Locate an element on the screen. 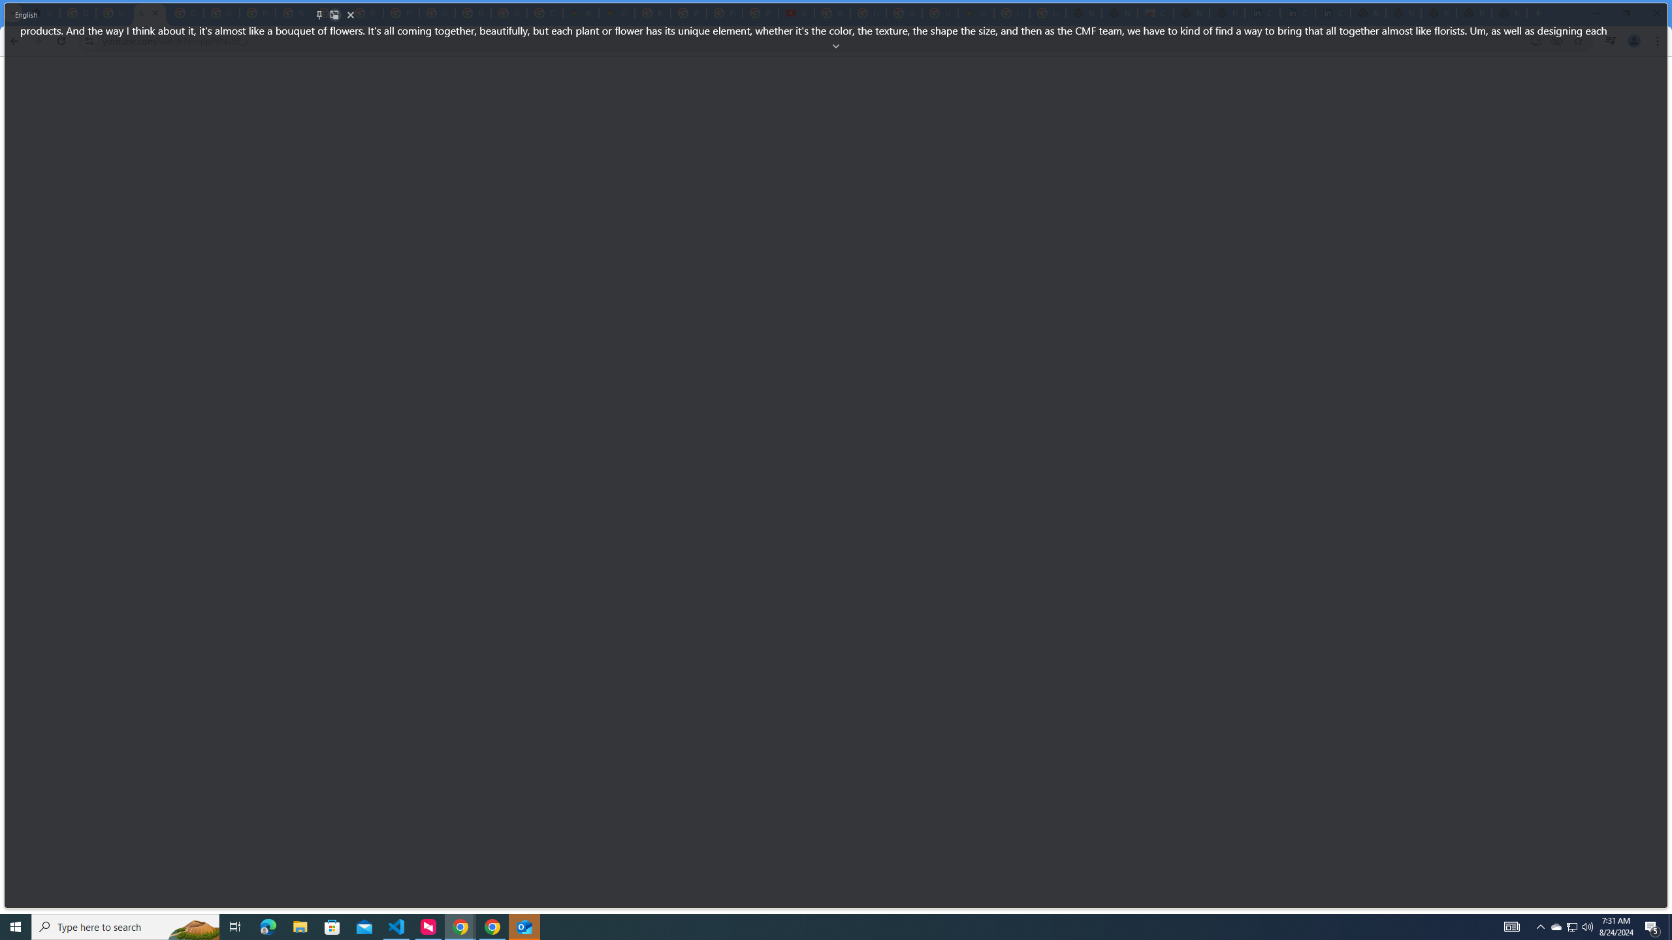 This screenshot has height=940, width=1672. YouTube is located at coordinates (293, 13).